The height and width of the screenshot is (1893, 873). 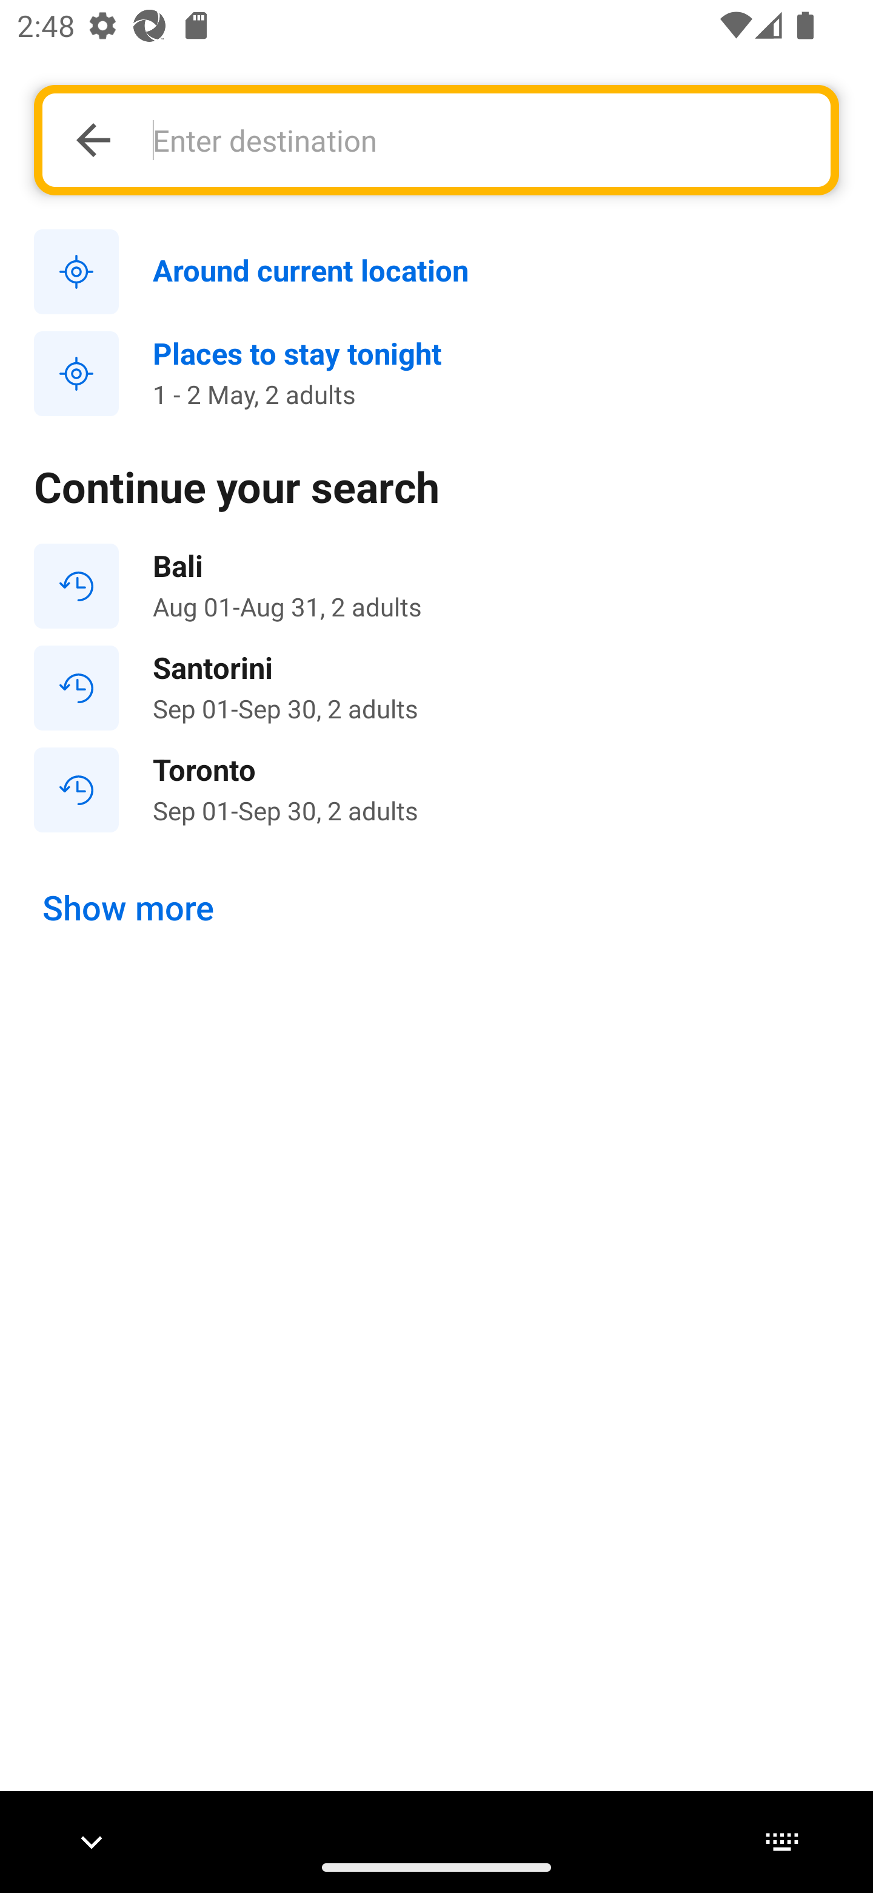 I want to click on Santorini Sep 01-Sep 30, 2 adults , so click(x=436, y=688).